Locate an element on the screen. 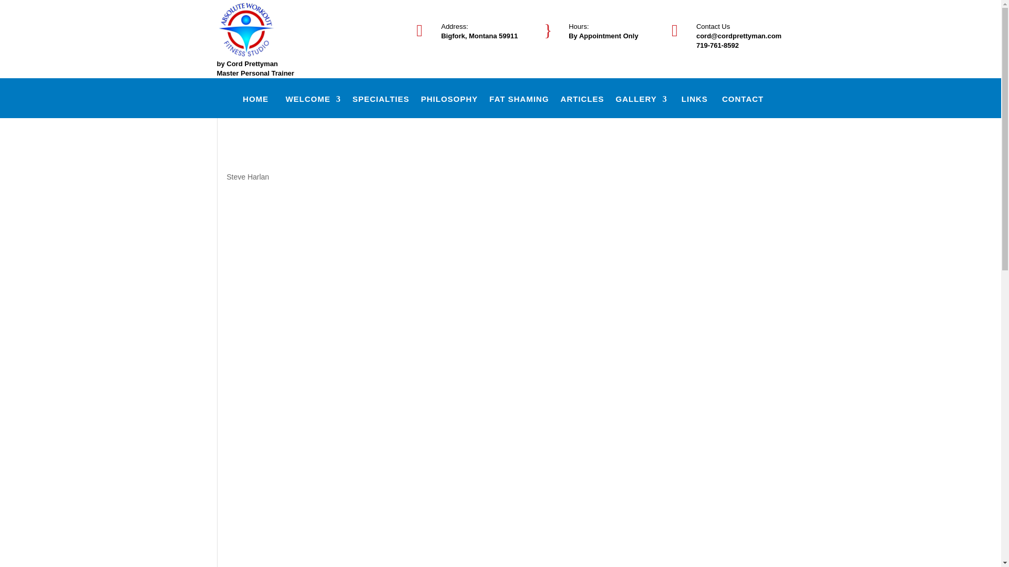 The image size is (1009, 567). FAT SHAMING is located at coordinates (519, 107).